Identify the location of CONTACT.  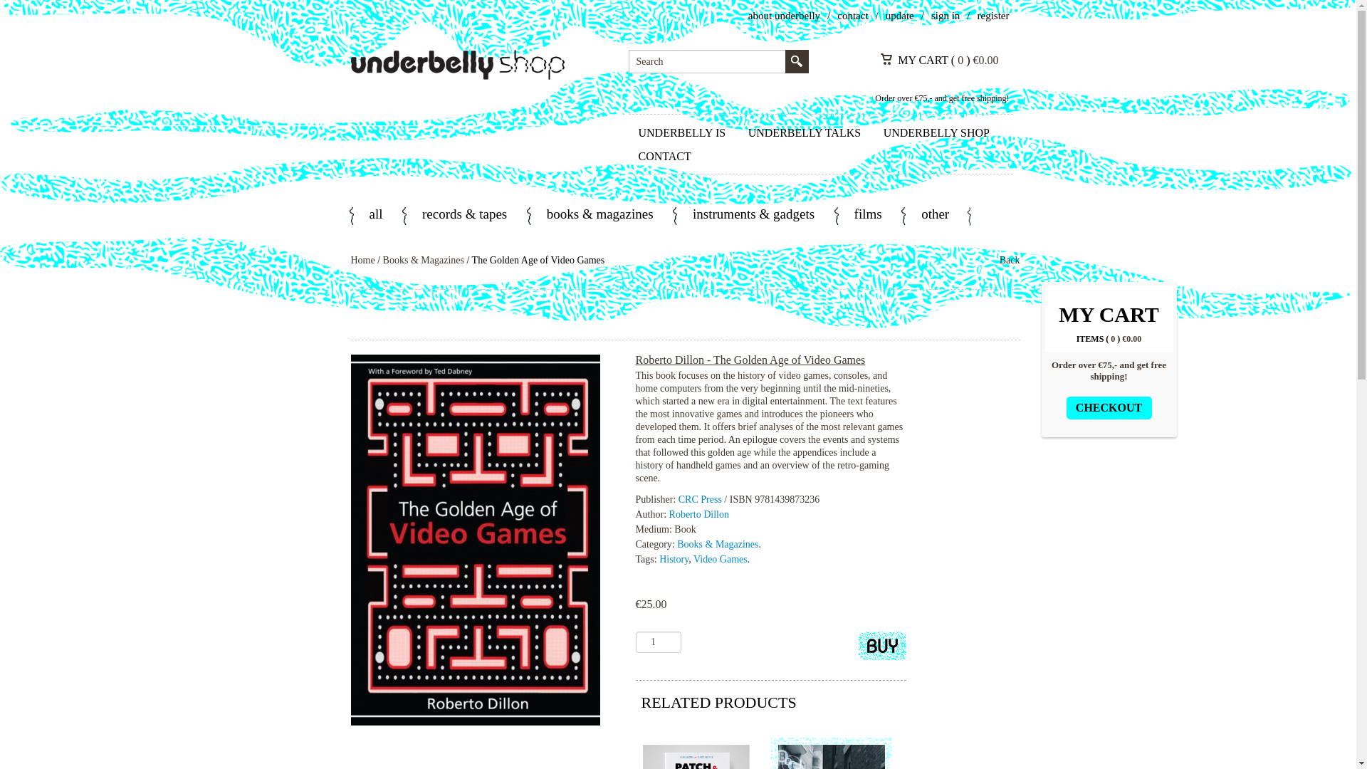
(664, 157).